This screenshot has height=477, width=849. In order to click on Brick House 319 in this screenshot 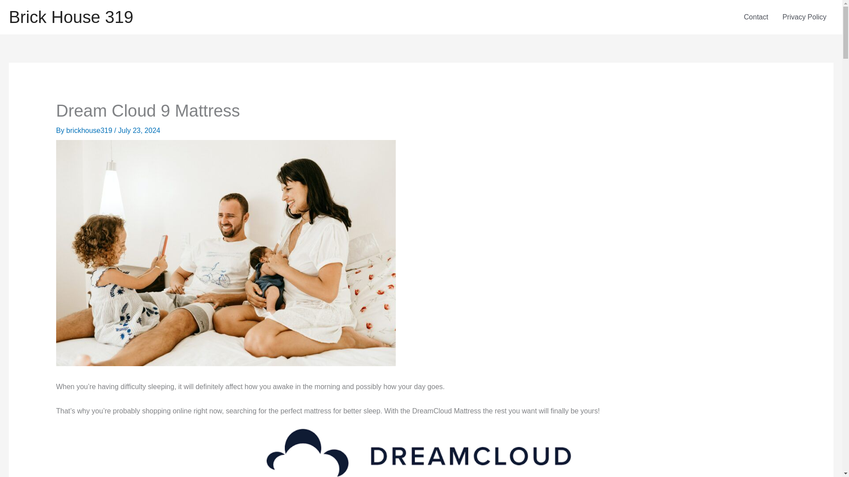, I will do `click(71, 17)`.